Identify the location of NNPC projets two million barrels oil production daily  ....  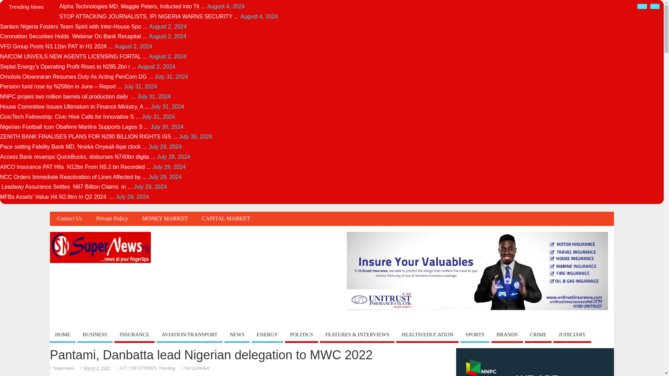
(68, 96).